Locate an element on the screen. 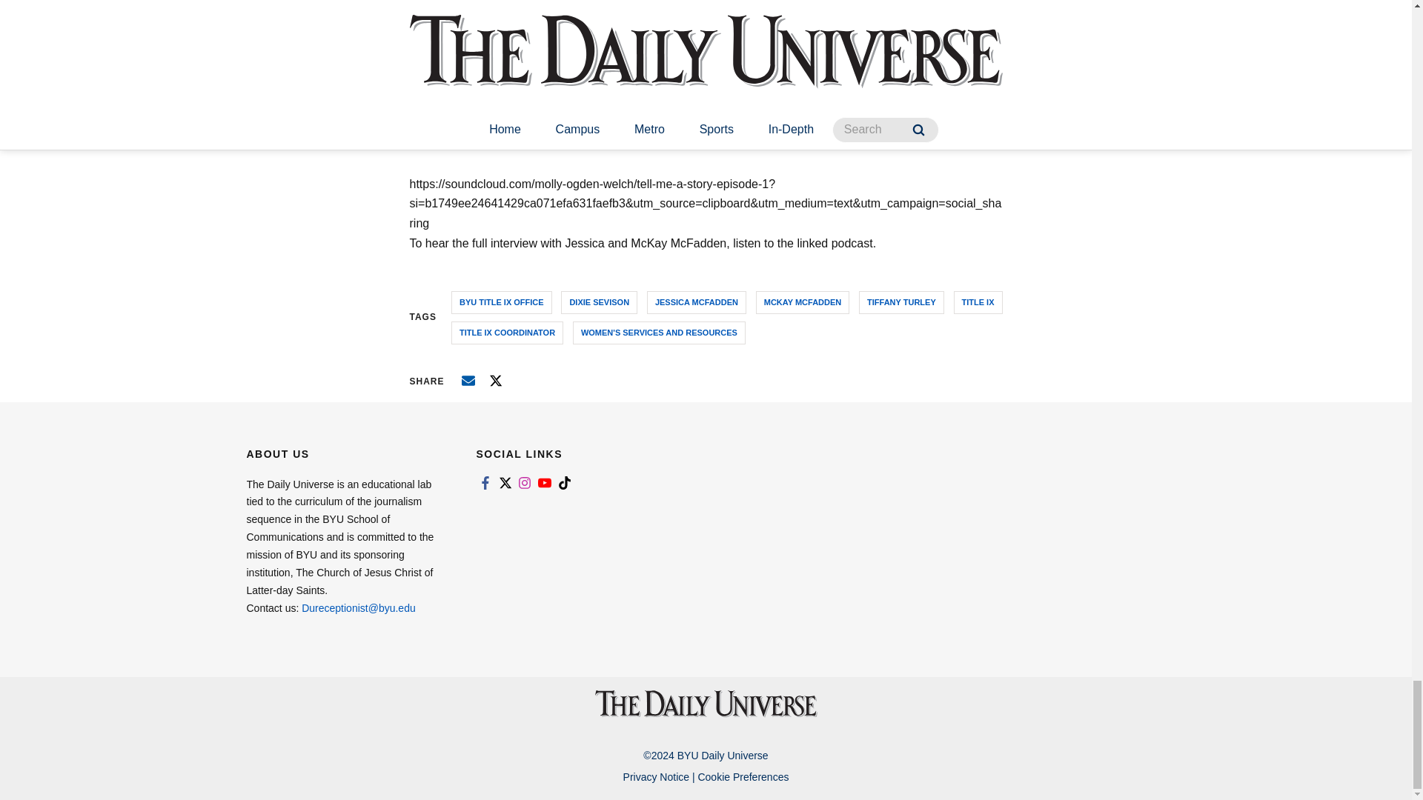  MCKAY MCFADDEN is located at coordinates (802, 302).